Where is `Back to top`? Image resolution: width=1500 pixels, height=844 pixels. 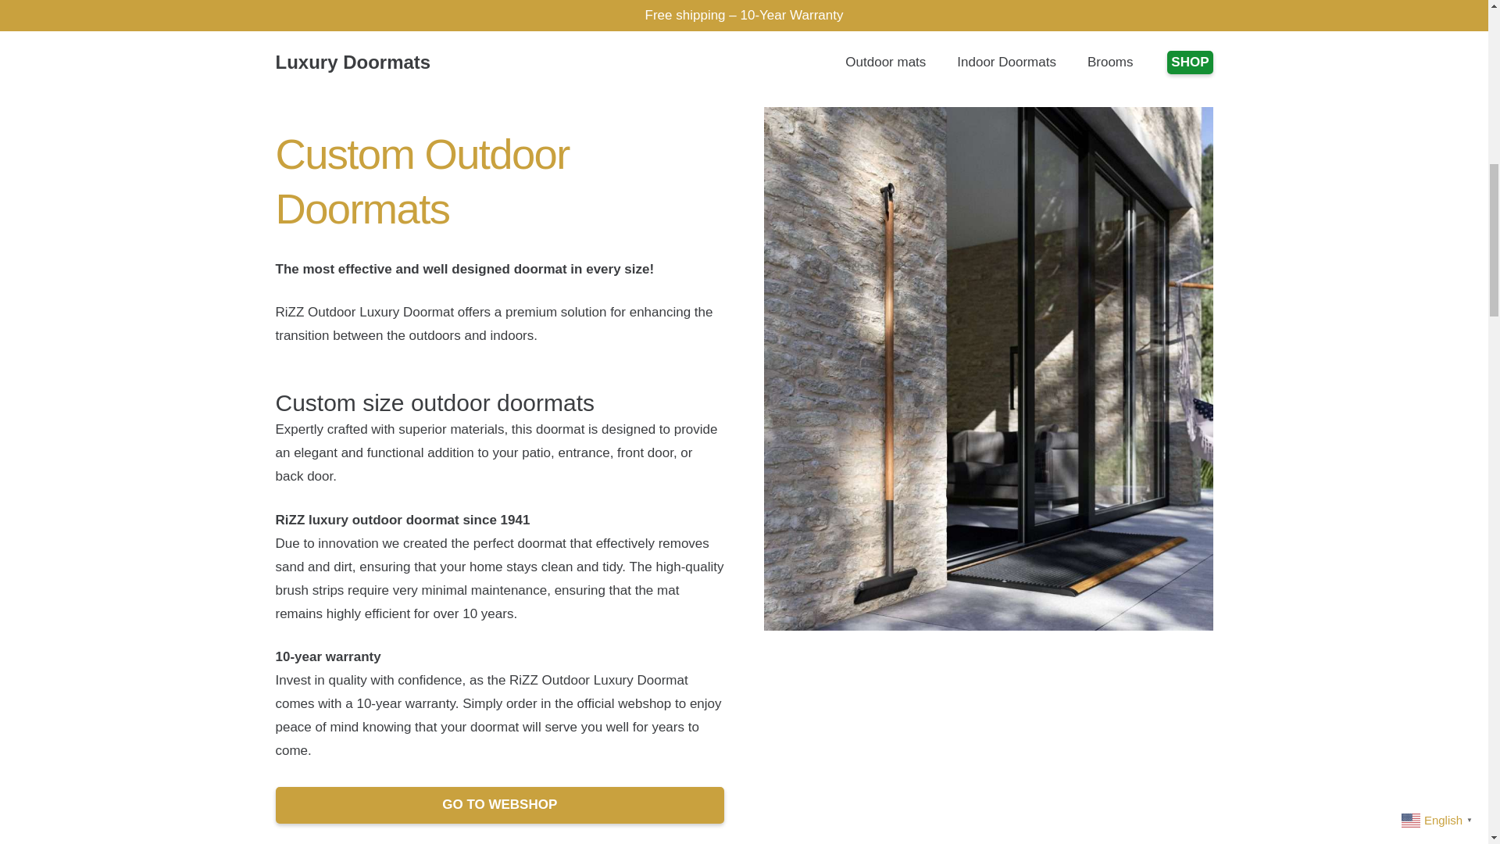
Back to top is located at coordinates (1456, 27).